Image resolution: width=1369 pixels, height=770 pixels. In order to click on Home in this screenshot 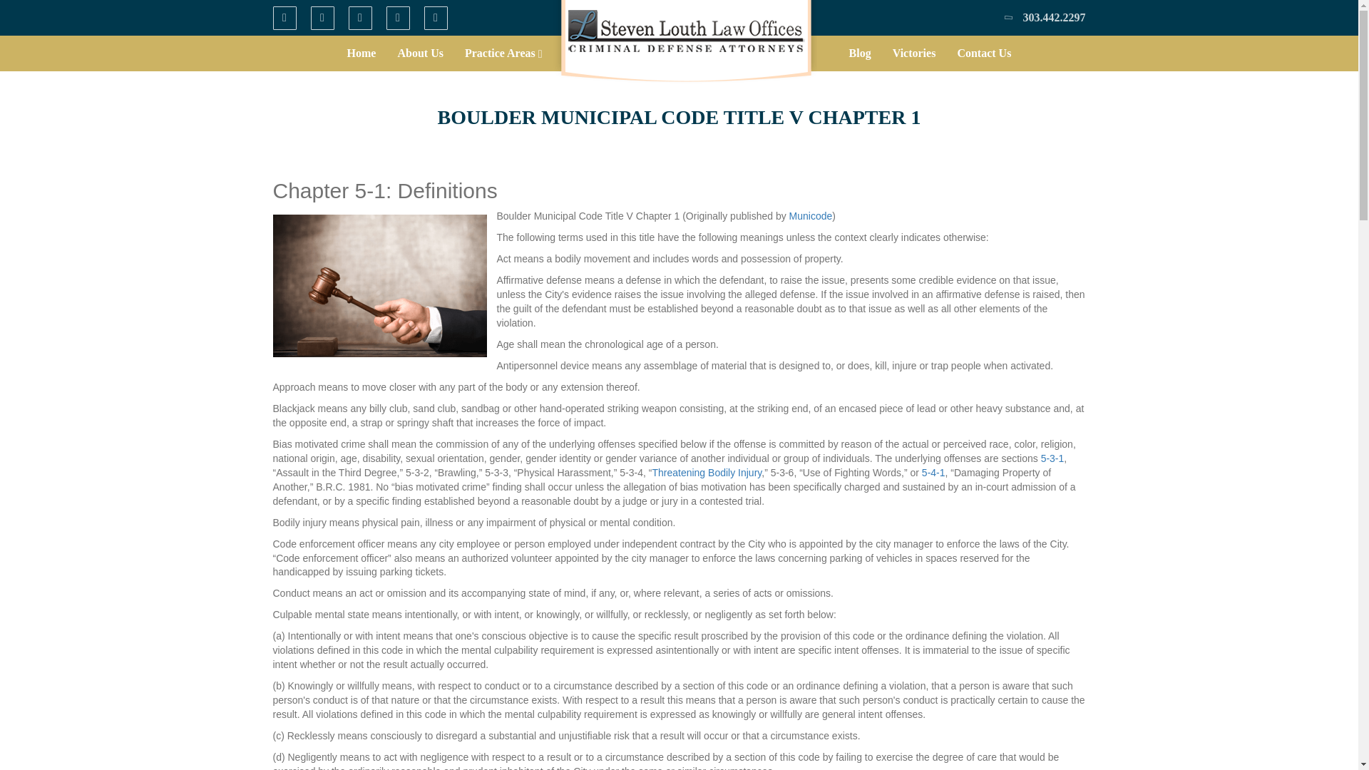, I will do `click(362, 53)`.